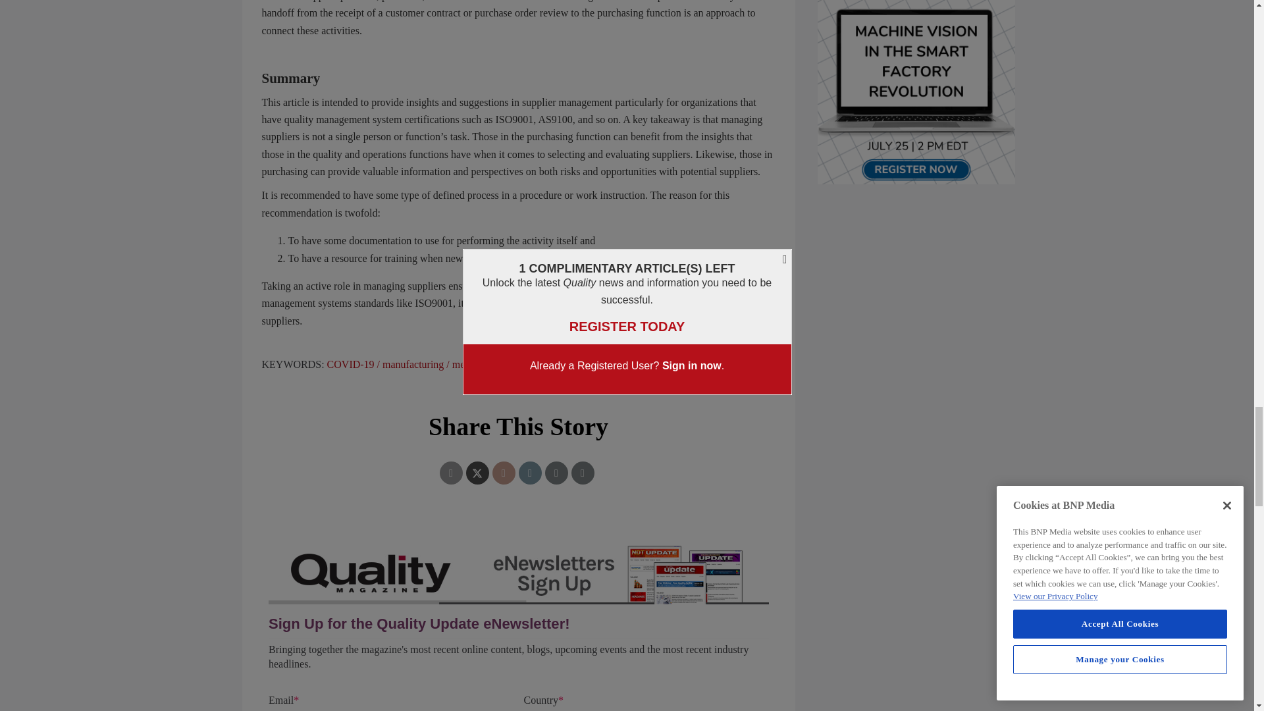 The width and height of the screenshot is (1264, 711). I want to click on Interaction questions, so click(519, 621).